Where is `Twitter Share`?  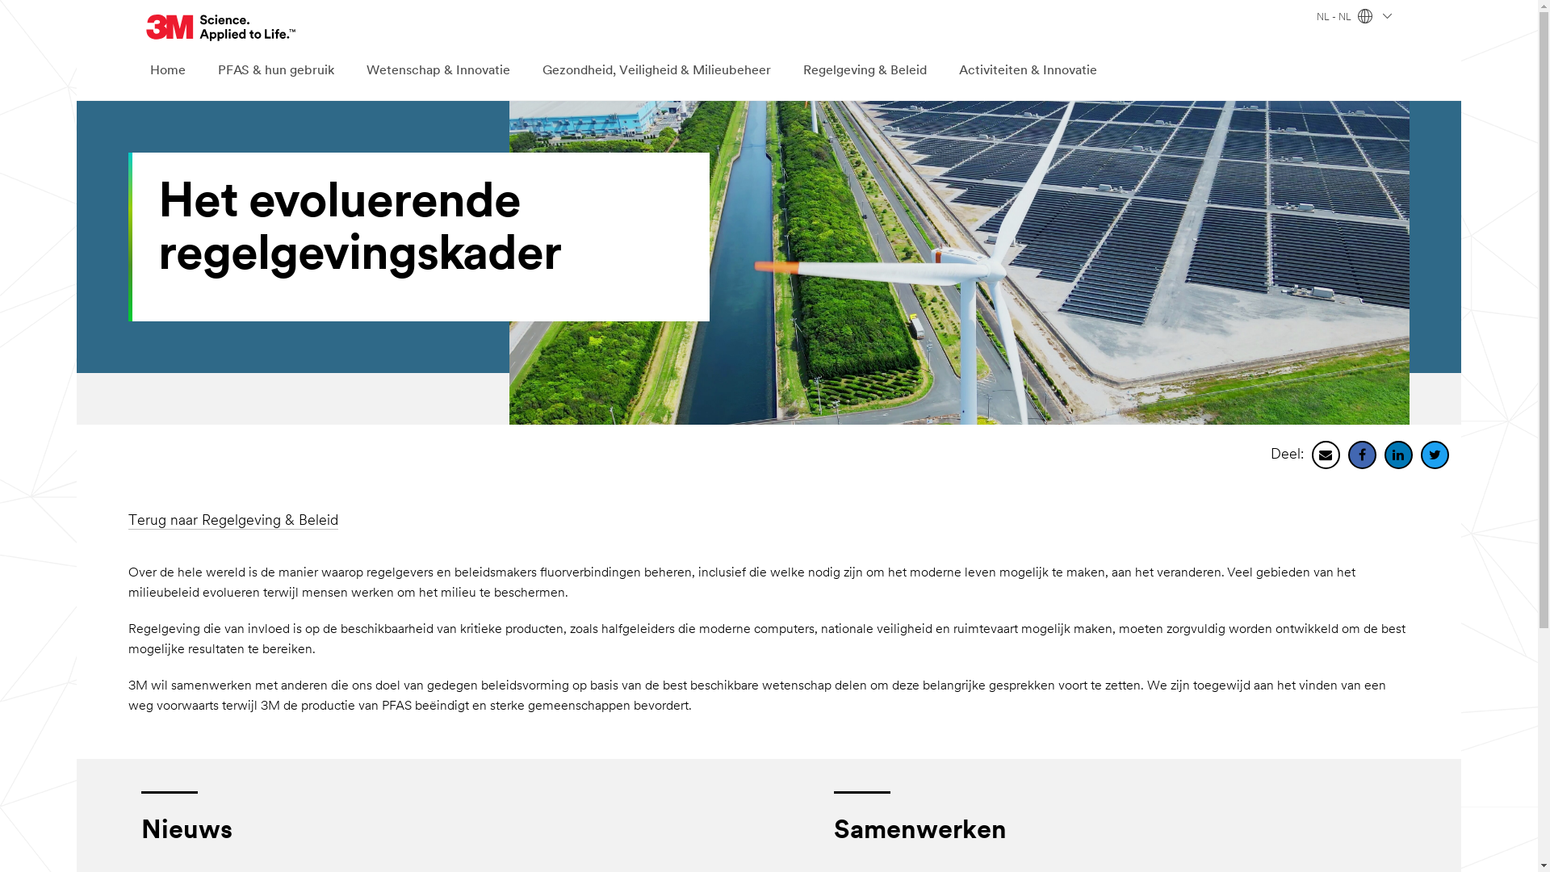 Twitter Share is located at coordinates (1435, 455).